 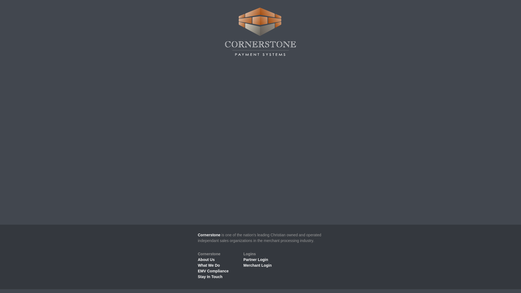 I want to click on About Us, so click(x=206, y=260).